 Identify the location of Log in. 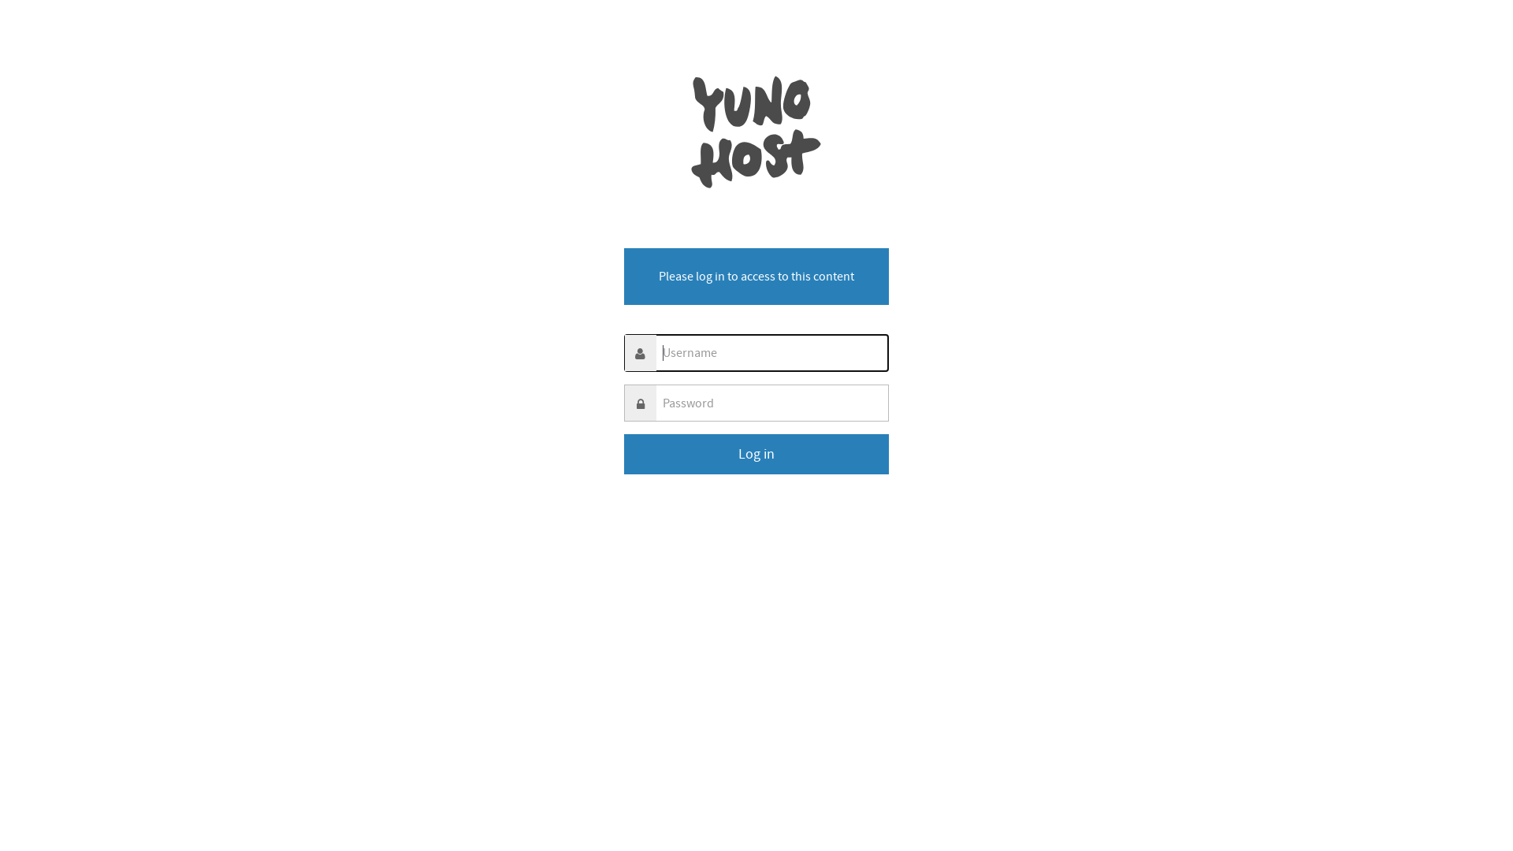
(756, 454).